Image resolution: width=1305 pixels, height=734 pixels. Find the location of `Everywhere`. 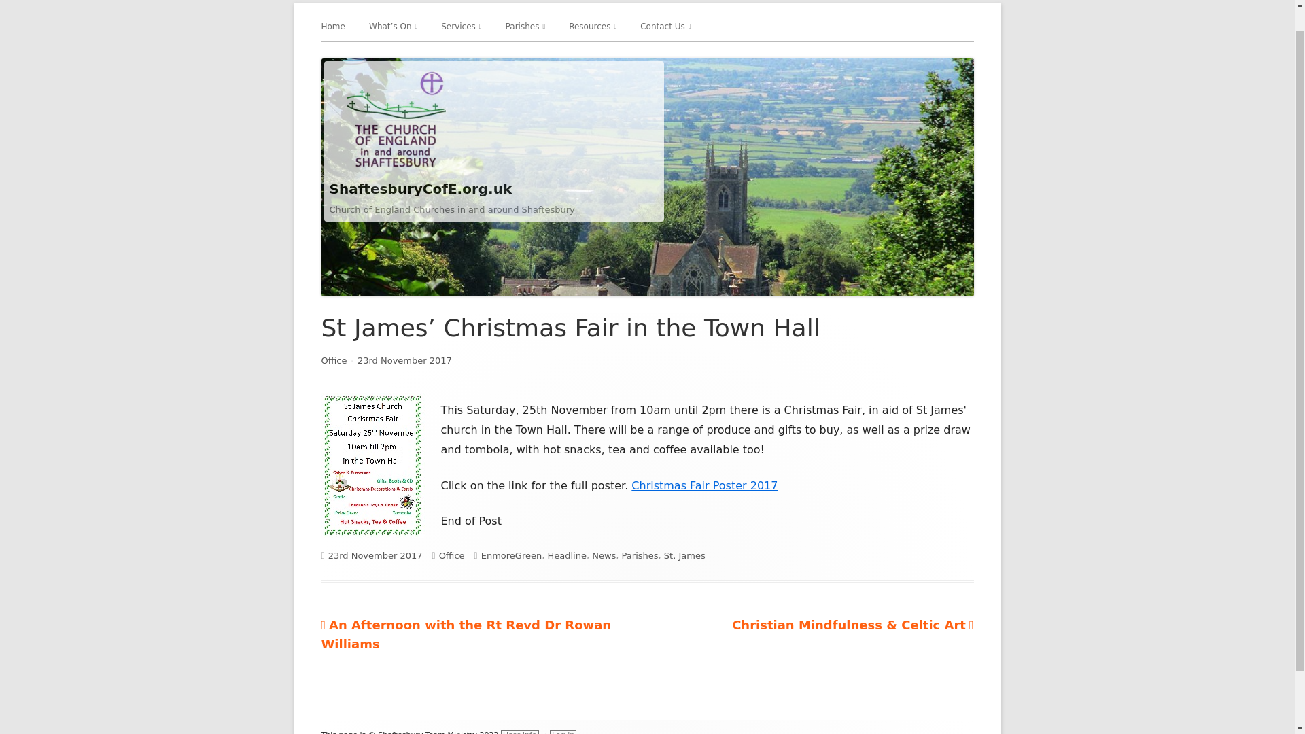

Everywhere is located at coordinates (447, 54).